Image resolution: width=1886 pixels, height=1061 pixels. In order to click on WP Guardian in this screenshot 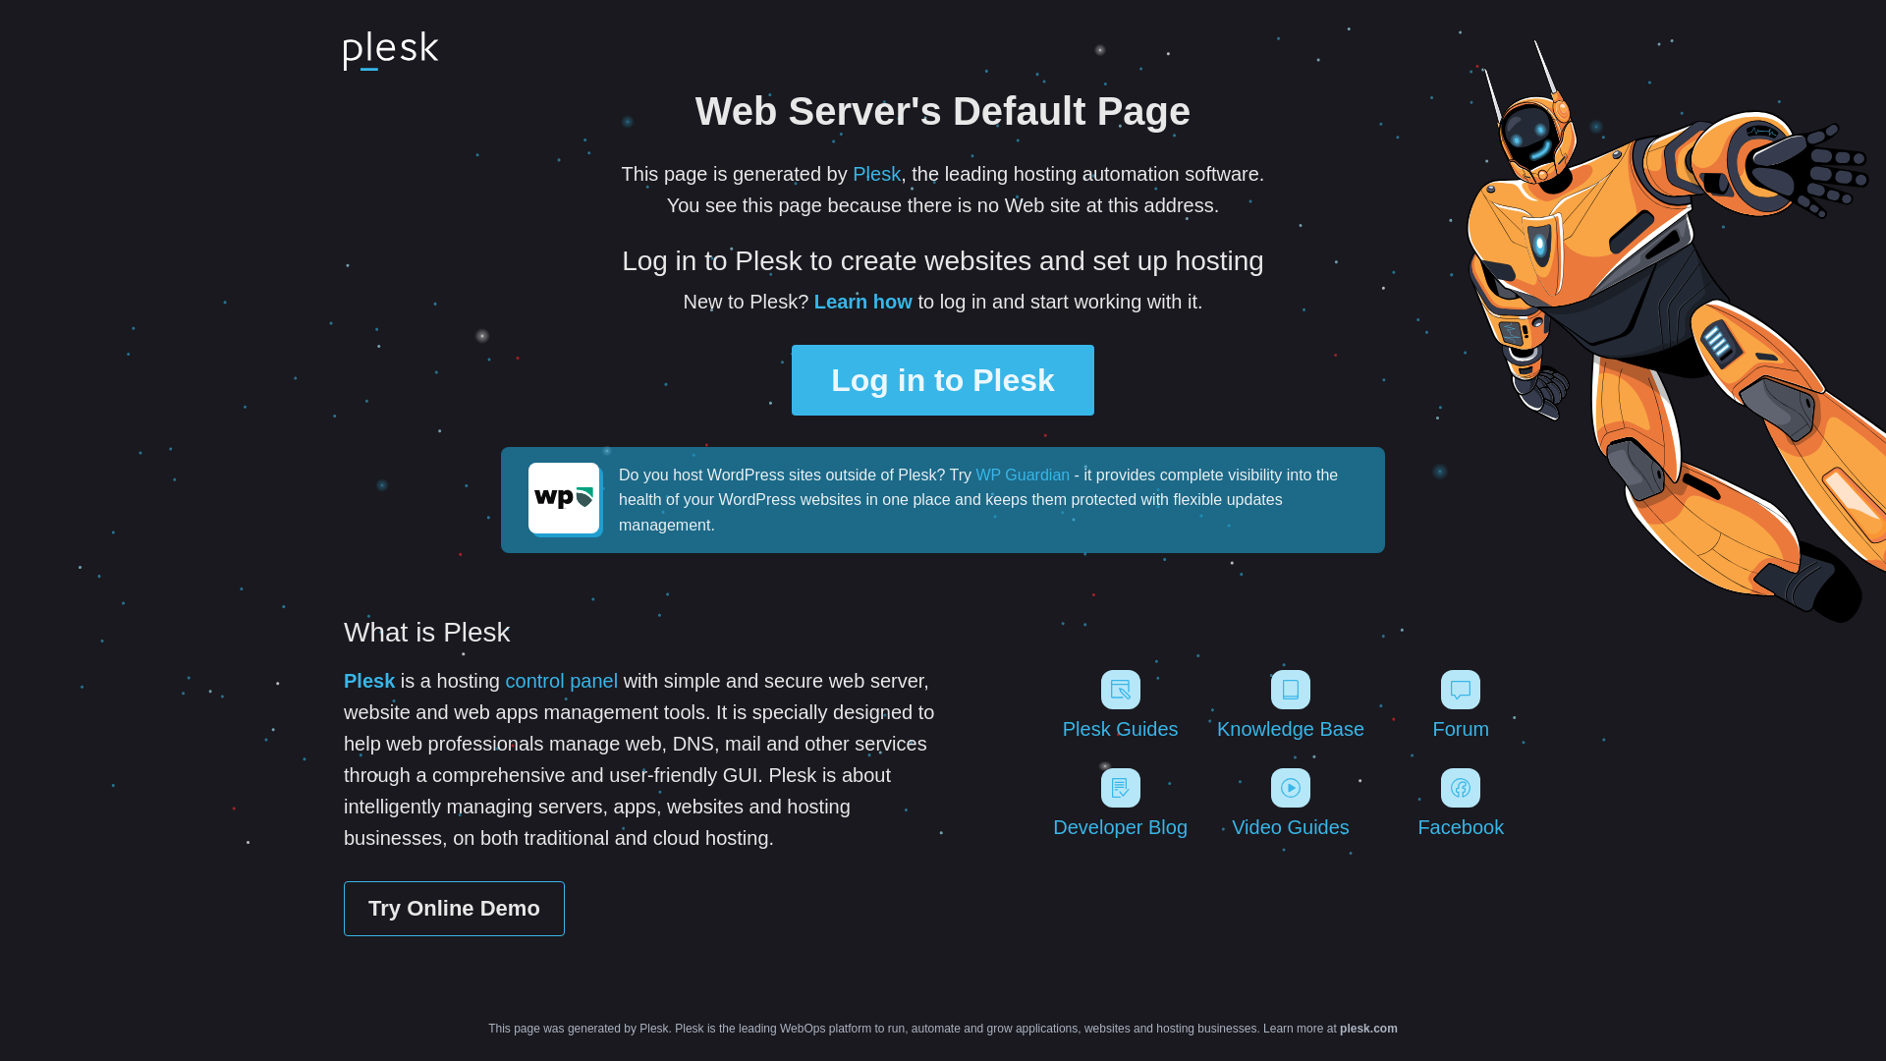, I will do `click(1022, 475)`.